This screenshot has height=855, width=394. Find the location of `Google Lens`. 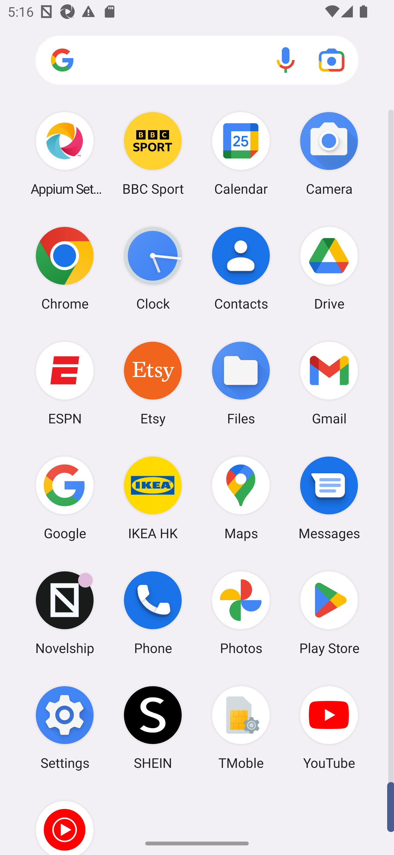

Google Lens is located at coordinates (332, 60).